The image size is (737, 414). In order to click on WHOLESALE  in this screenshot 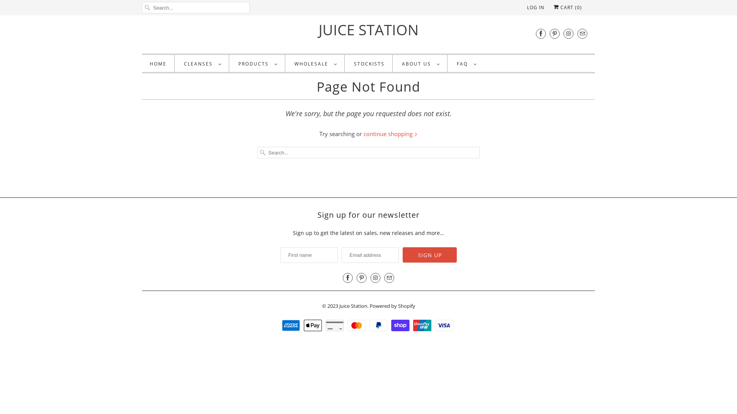, I will do `click(316, 64)`.